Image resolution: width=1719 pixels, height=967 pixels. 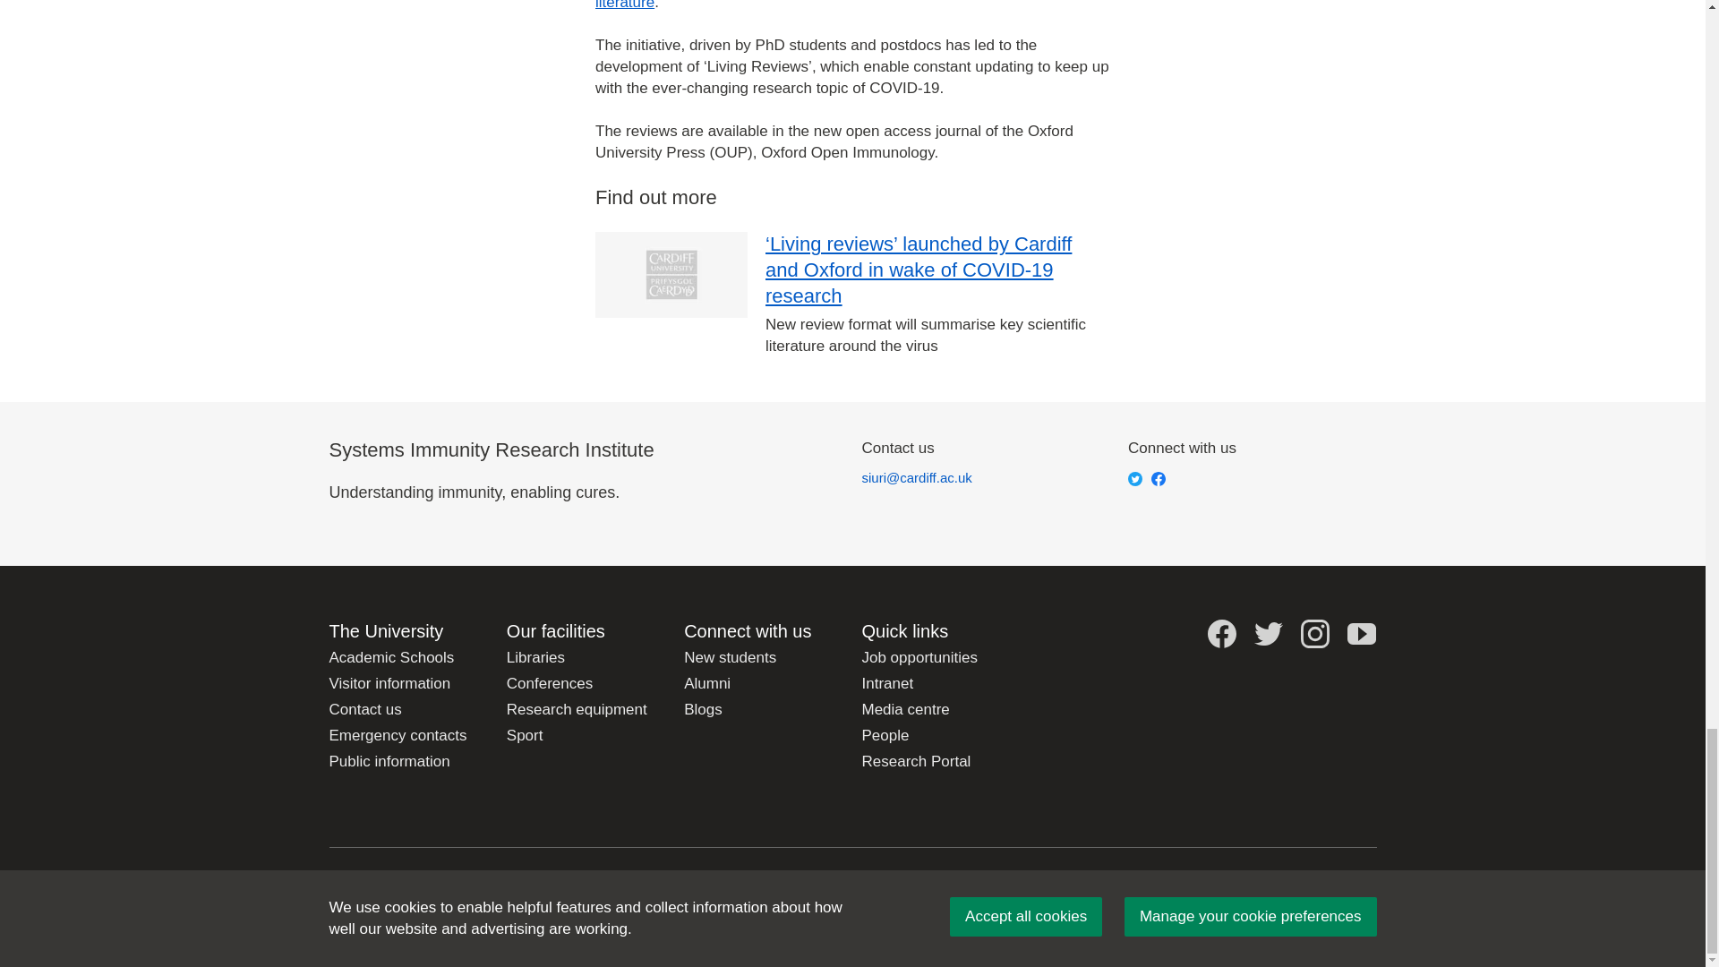 I want to click on Twitter, so click(x=1135, y=479).